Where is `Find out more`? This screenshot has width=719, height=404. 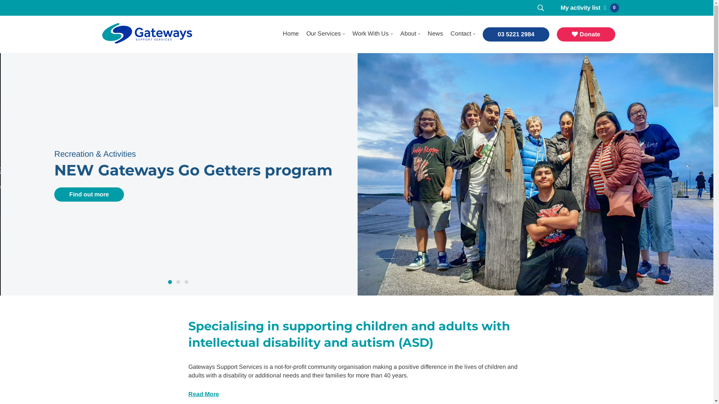 Find out more is located at coordinates (88, 203).